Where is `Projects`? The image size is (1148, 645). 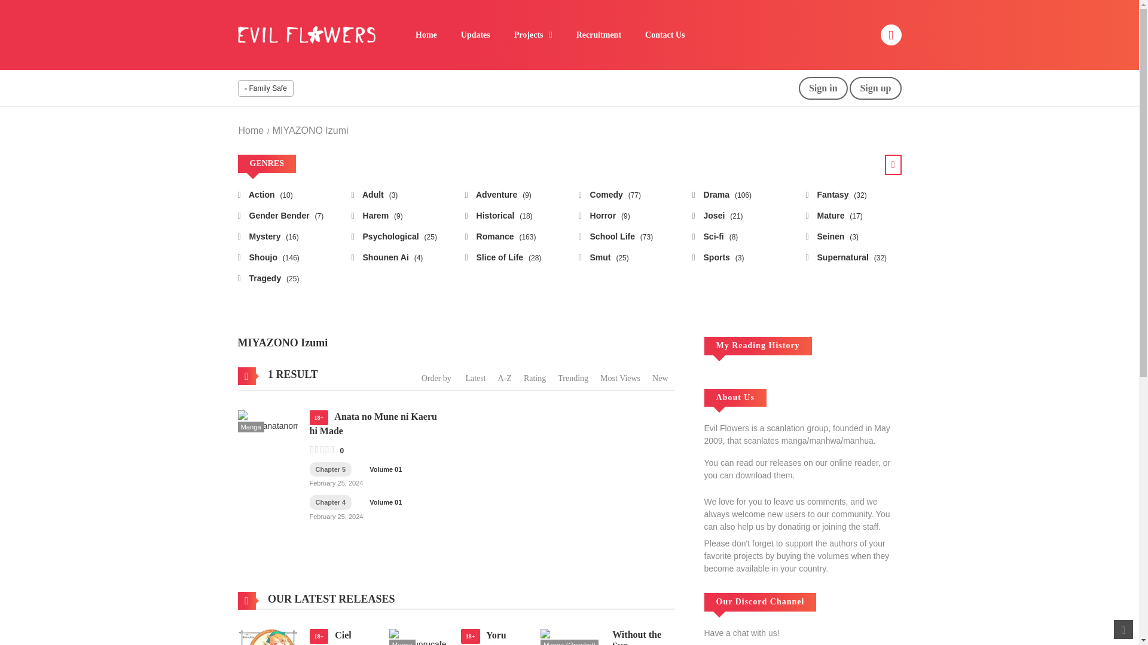
Projects is located at coordinates (533, 35).